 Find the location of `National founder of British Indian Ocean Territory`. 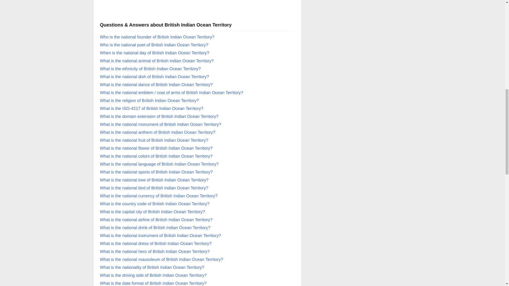

National founder of British Indian Ocean Territory is located at coordinates (157, 37).